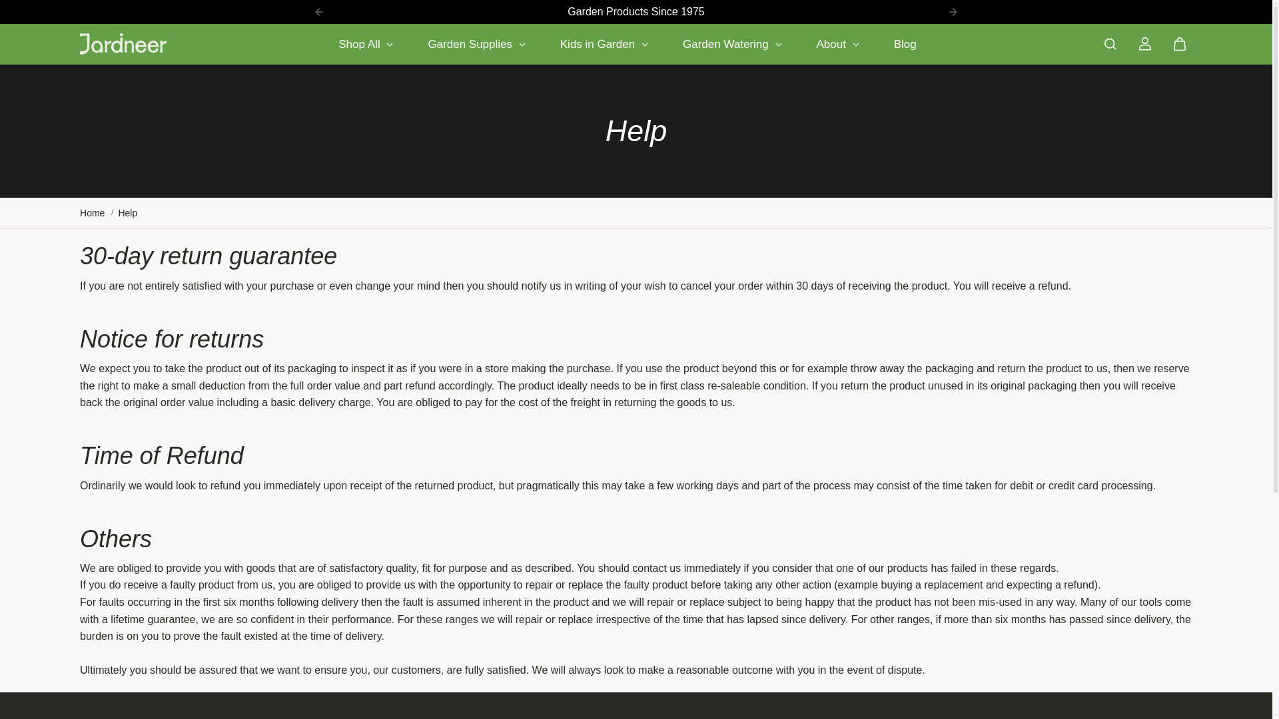  What do you see at coordinates (476, 44) in the screenshot?
I see `Garden Supplies` at bounding box center [476, 44].